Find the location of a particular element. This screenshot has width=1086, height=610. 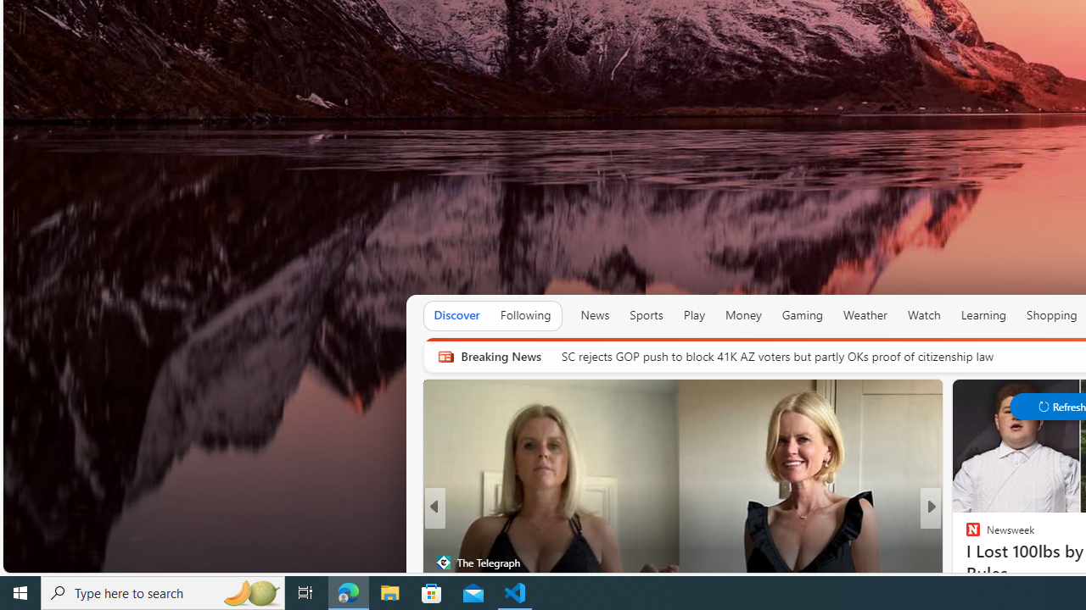

Shopping is located at coordinates (1052, 315).